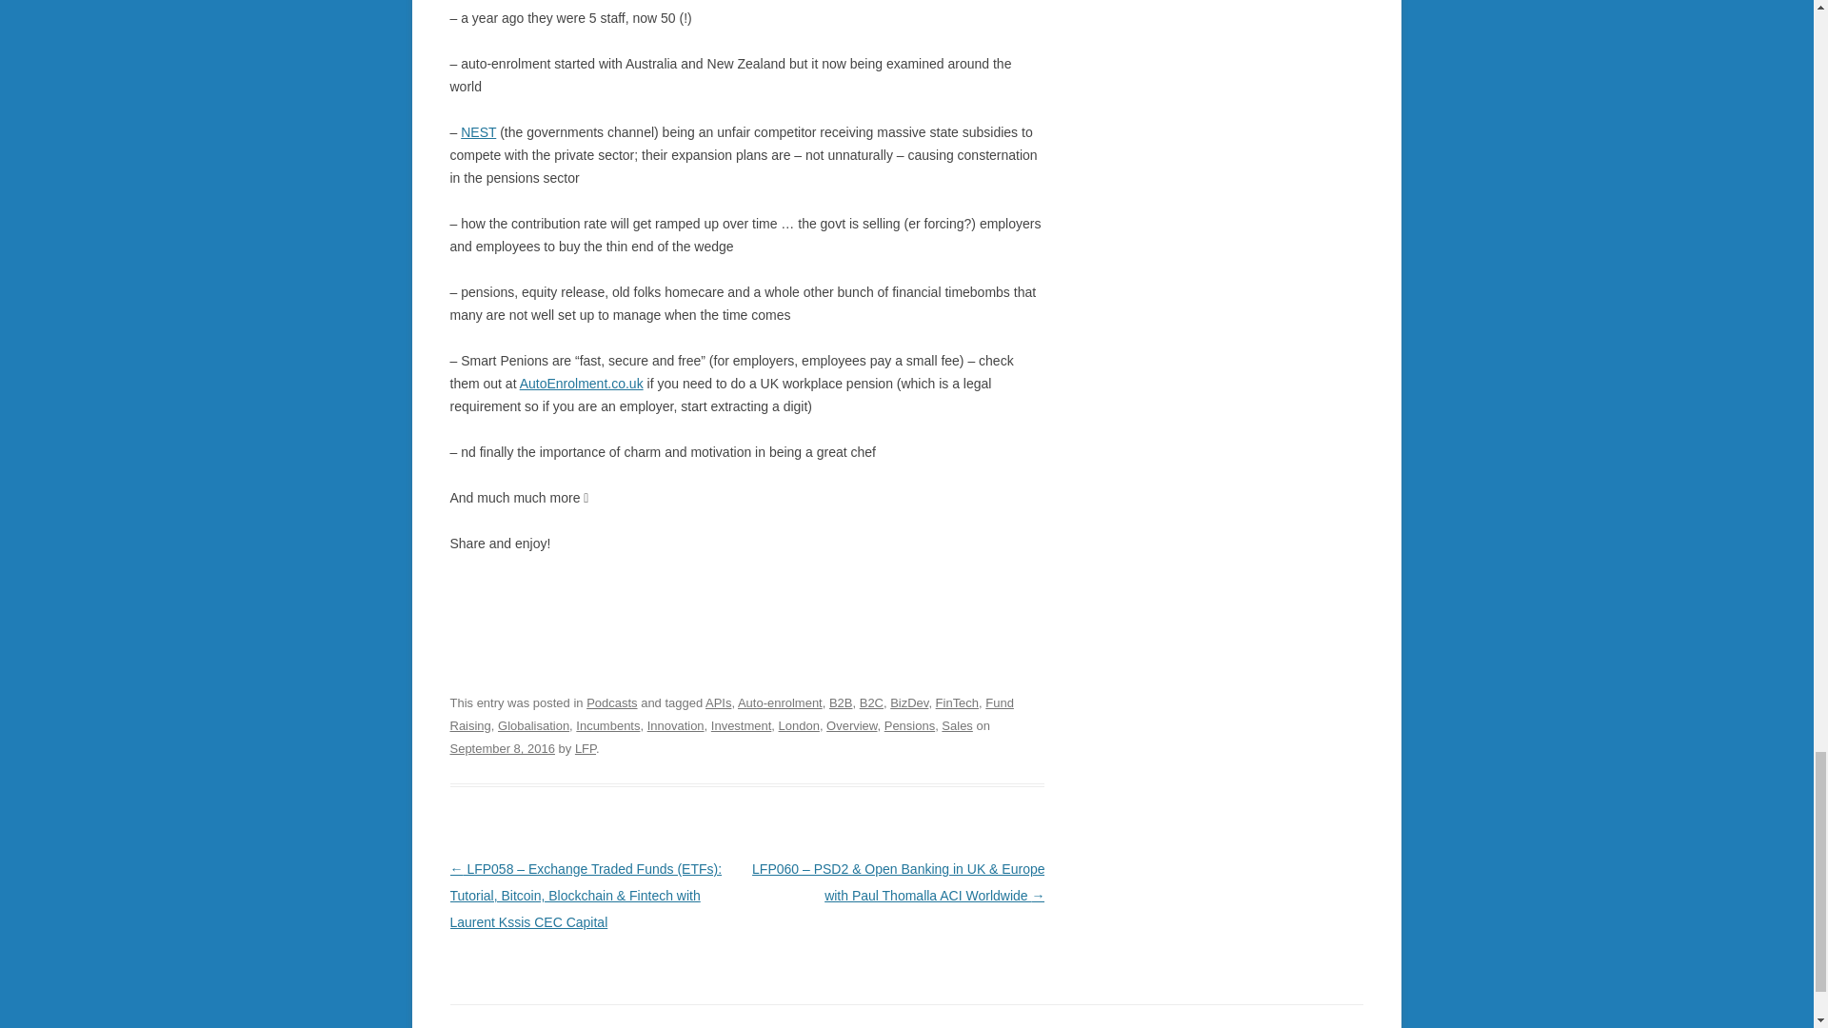  Describe the element at coordinates (478, 131) in the screenshot. I see `NEST` at that location.